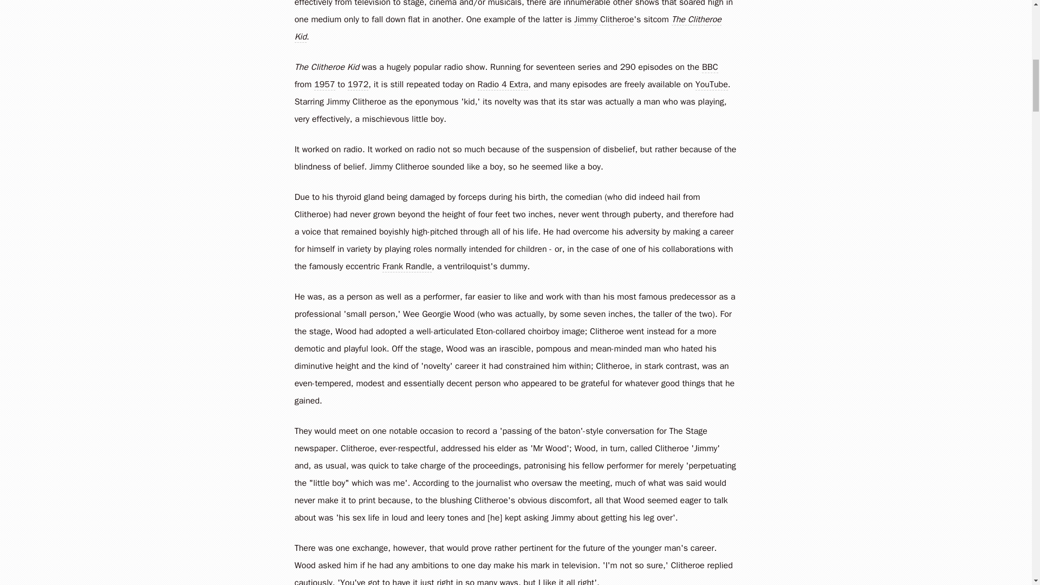  What do you see at coordinates (712, 84) in the screenshot?
I see `More details about YouTube` at bounding box center [712, 84].